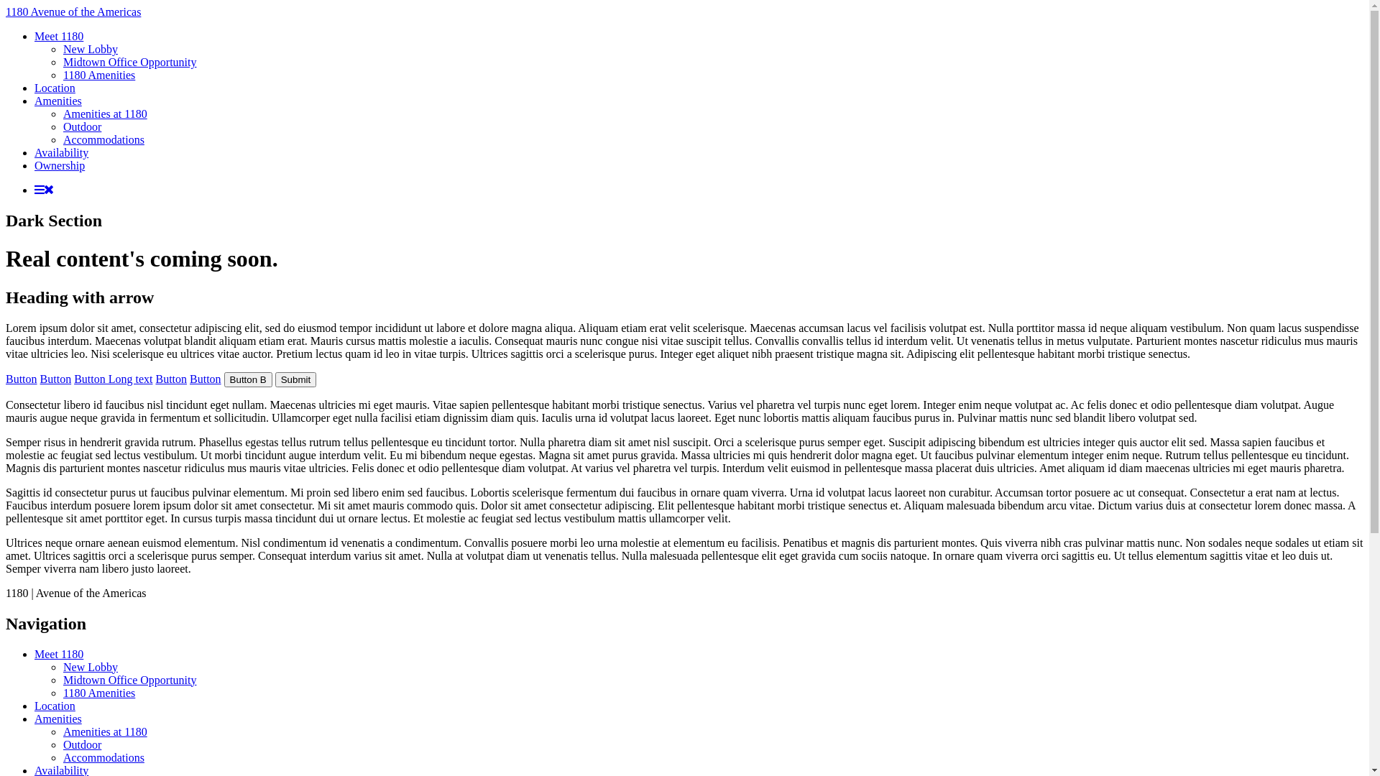 Image resolution: width=1380 pixels, height=776 pixels. I want to click on Meet 1180, so click(59, 654).